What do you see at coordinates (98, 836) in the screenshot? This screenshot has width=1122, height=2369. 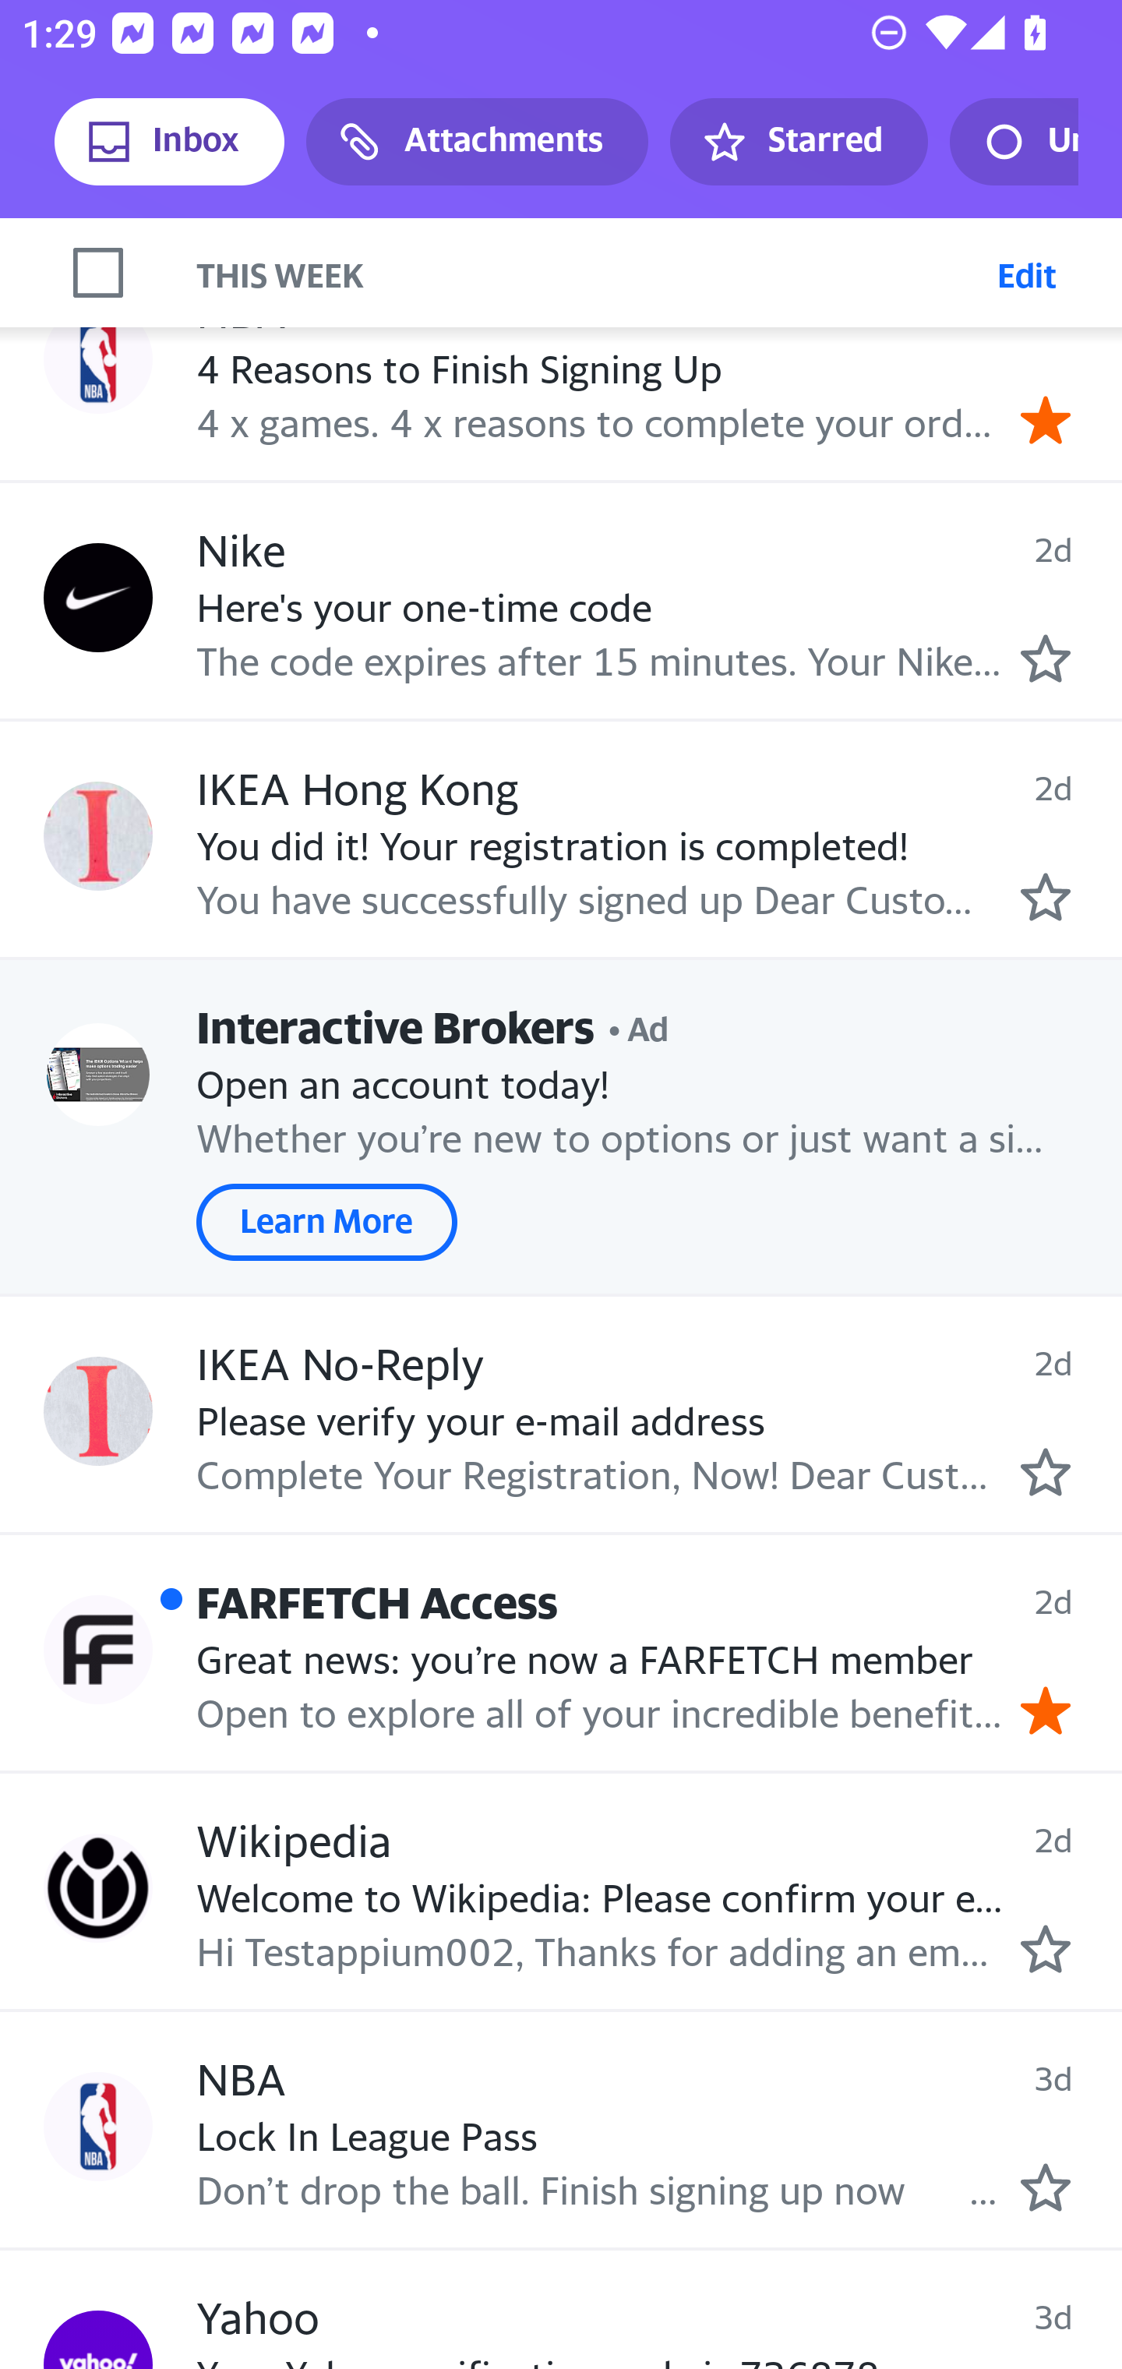 I see `Profile
IKEA Hong Kong` at bounding box center [98, 836].